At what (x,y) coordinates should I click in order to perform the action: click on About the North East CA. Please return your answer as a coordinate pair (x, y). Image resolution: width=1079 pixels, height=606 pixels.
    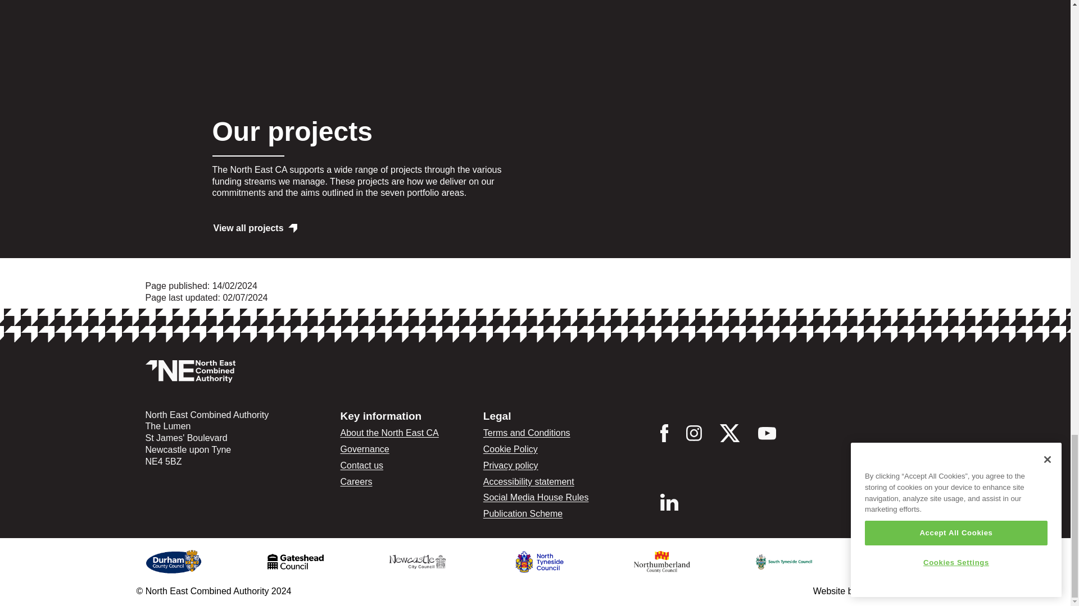
    Looking at the image, I should click on (390, 432).